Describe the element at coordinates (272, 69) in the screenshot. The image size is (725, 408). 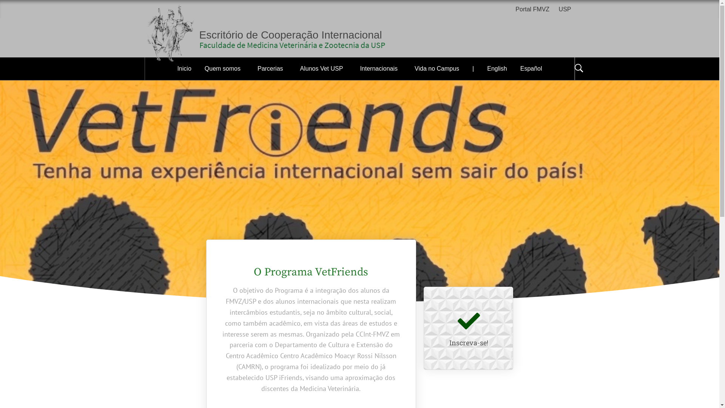
I see `Parcerias` at that location.